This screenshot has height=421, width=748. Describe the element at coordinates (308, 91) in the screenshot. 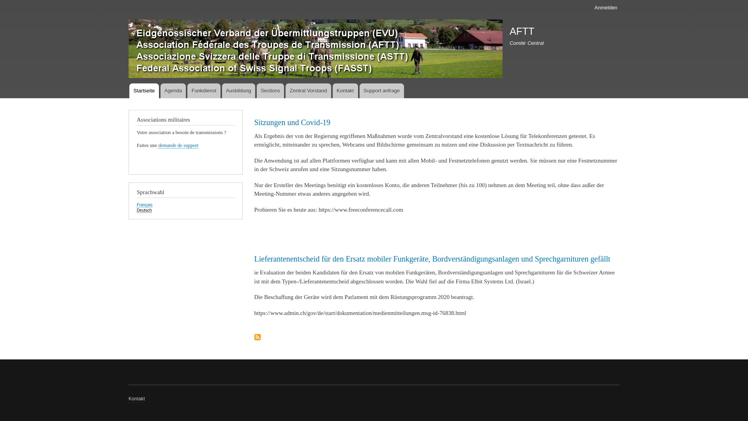

I see `Zentral Vorstand` at that location.